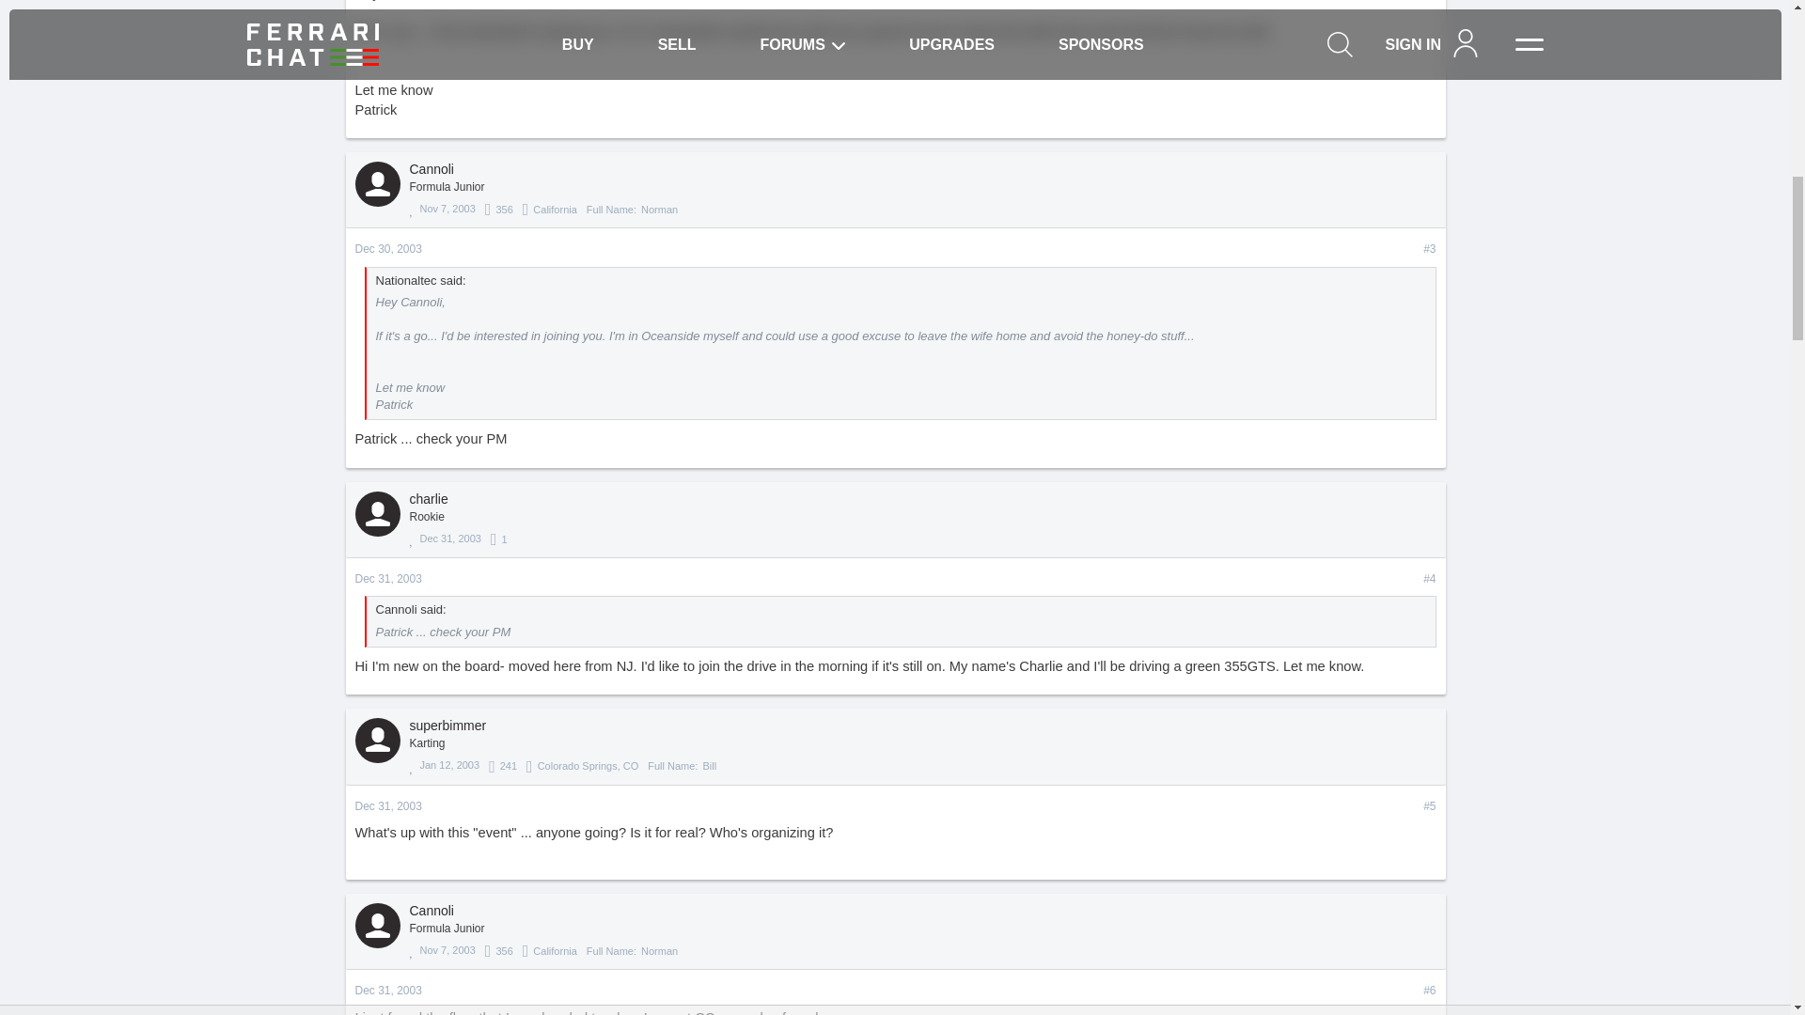 This screenshot has height=1015, width=1805. I want to click on Permalink, so click(1429, 250).